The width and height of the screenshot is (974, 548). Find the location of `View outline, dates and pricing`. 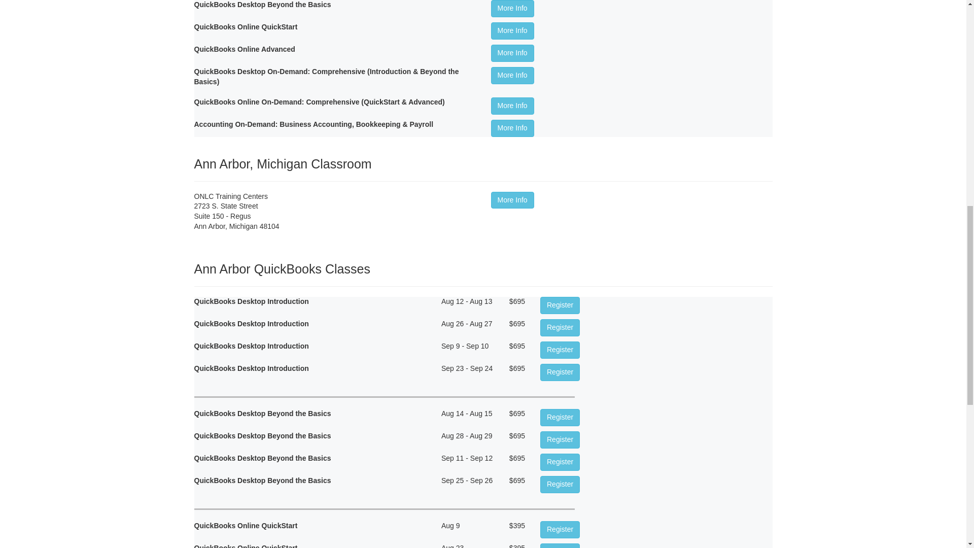

View outline, dates and pricing is located at coordinates (560, 328).